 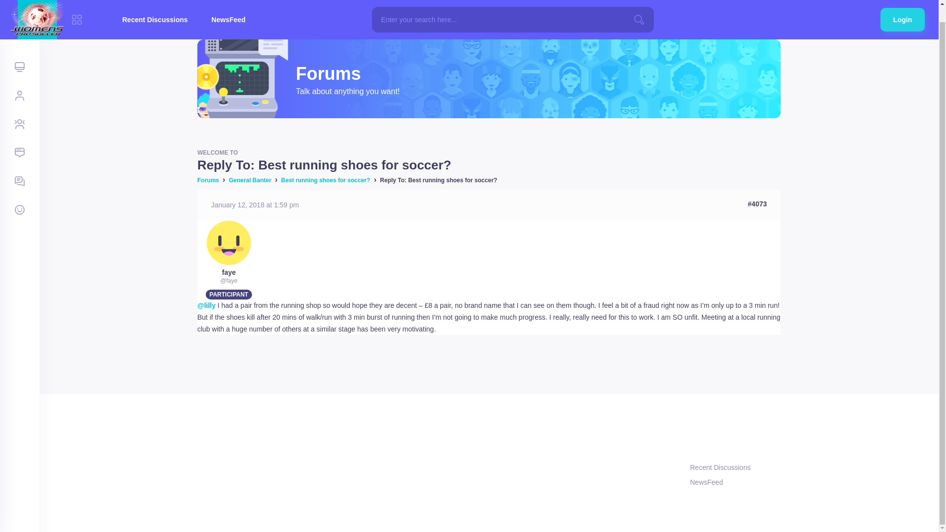 What do you see at coordinates (326, 180) in the screenshot?
I see `Best running shoes for soccer?` at bounding box center [326, 180].